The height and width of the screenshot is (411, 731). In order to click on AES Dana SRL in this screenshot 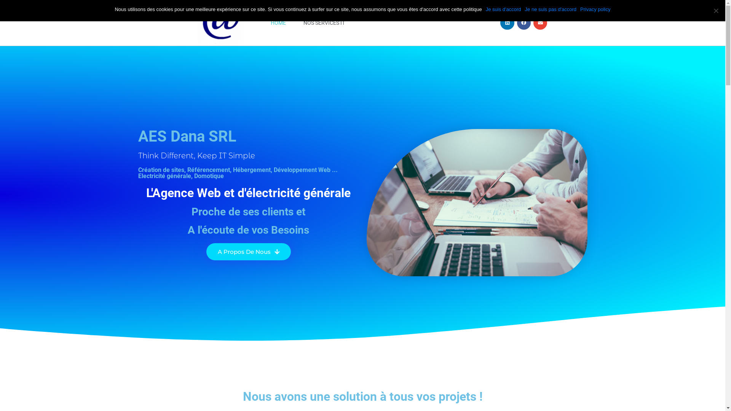, I will do `click(187, 136)`.